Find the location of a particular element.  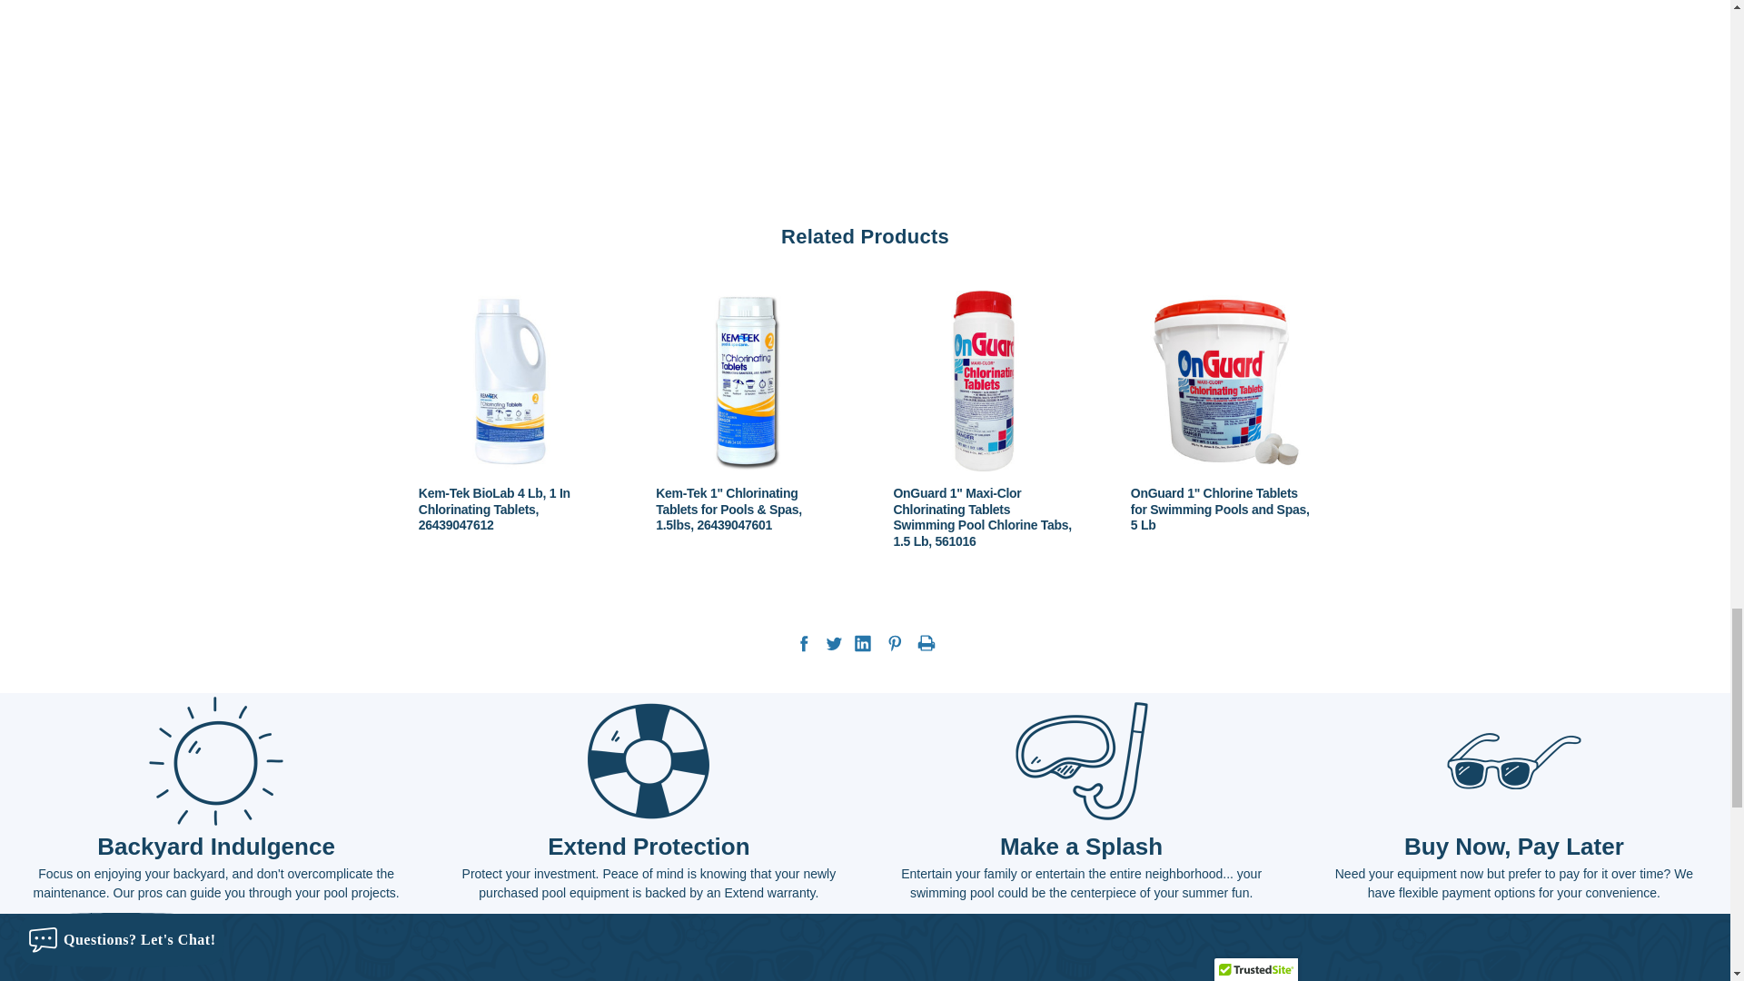

OnGuard 1 is located at coordinates (983, 381).